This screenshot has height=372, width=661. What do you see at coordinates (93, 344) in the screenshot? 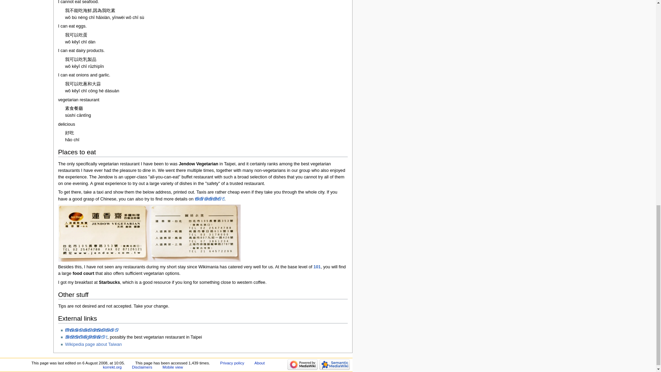
I see `wikipedia:Republic of China` at bounding box center [93, 344].